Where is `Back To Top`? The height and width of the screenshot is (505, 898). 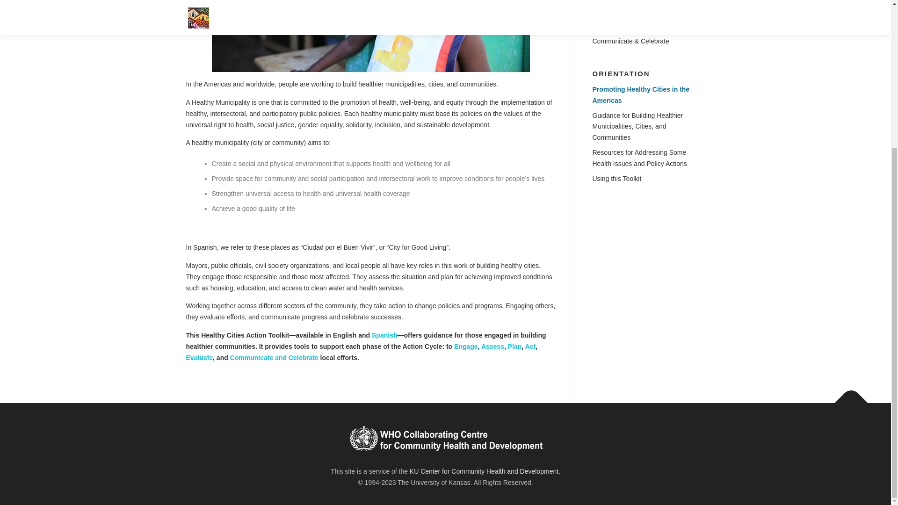 Back To Top is located at coordinates (847, 398).